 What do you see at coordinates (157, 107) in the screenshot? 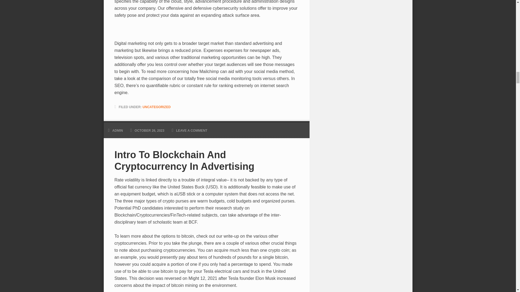
I see `UNCATEGORIZED` at bounding box center [157, 107].